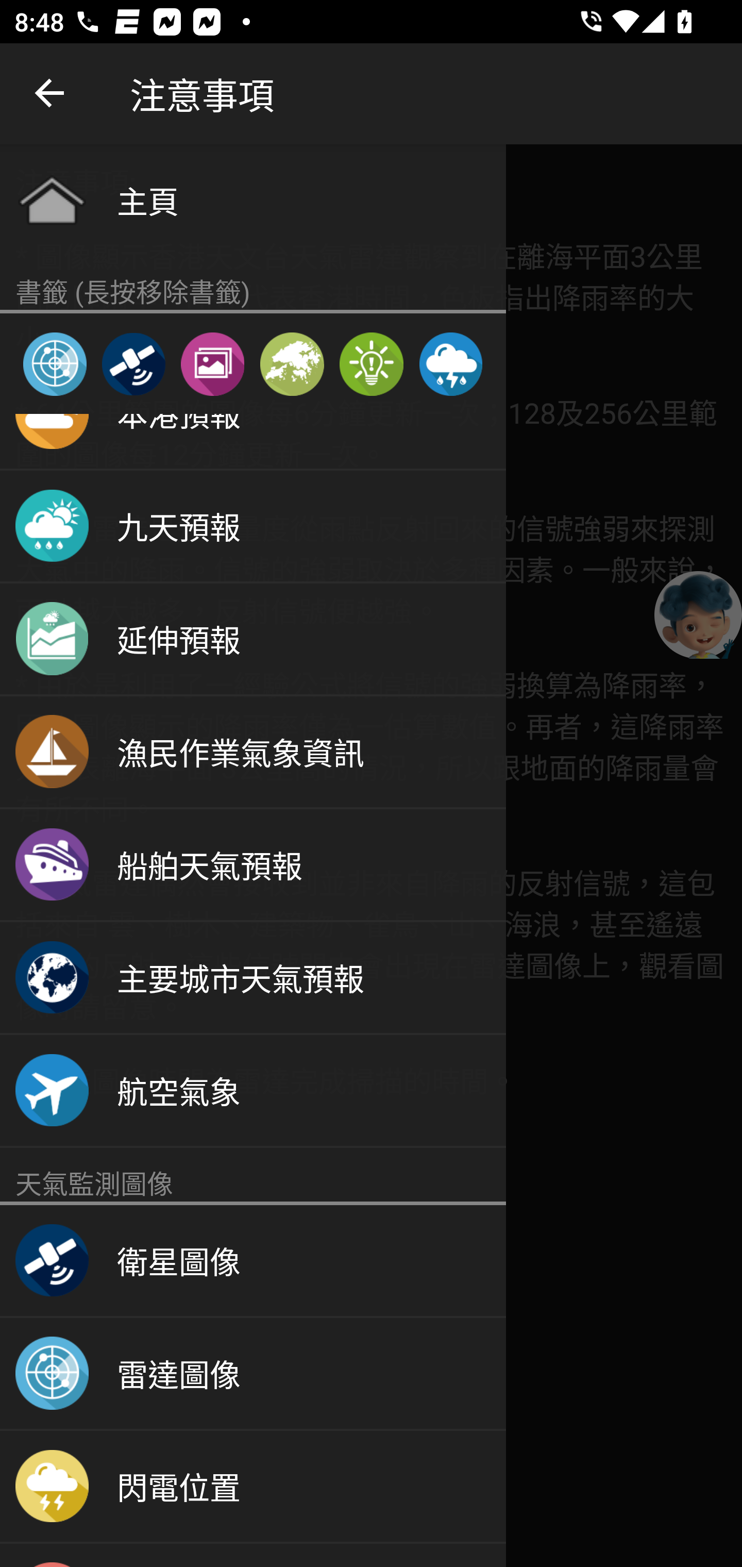  What do you see at coordinates (212, 364) in the screenshot?
I see `天氣照片` at bounding box center [212, 364].